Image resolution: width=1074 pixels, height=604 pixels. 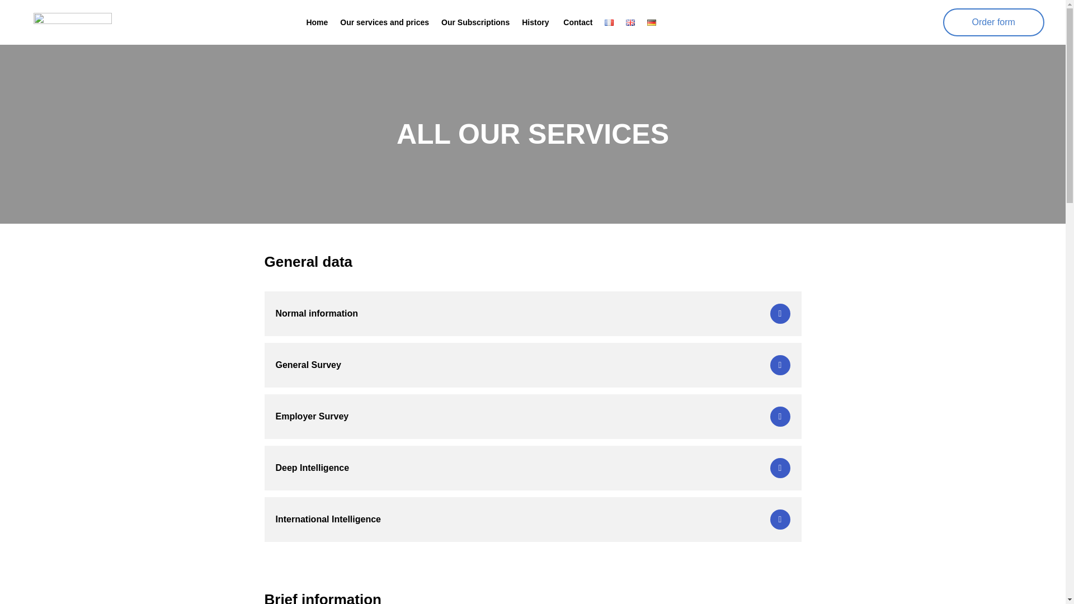 I want to click on Order form, so click(x=993, y=22).